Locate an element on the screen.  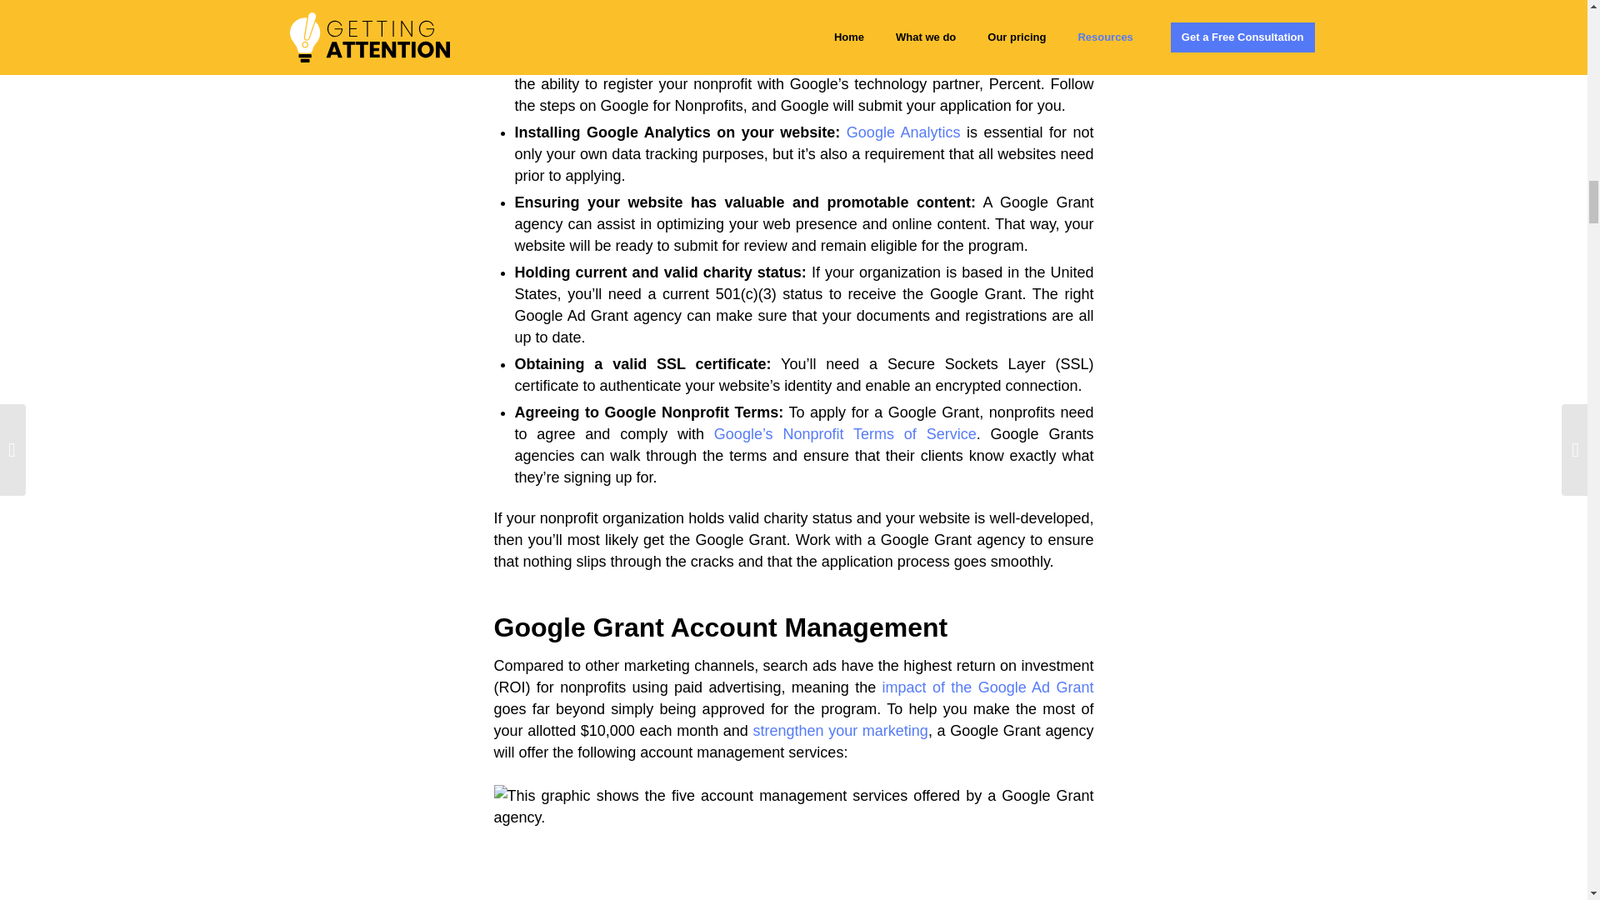
Percent is located at coordinates (663, 62).